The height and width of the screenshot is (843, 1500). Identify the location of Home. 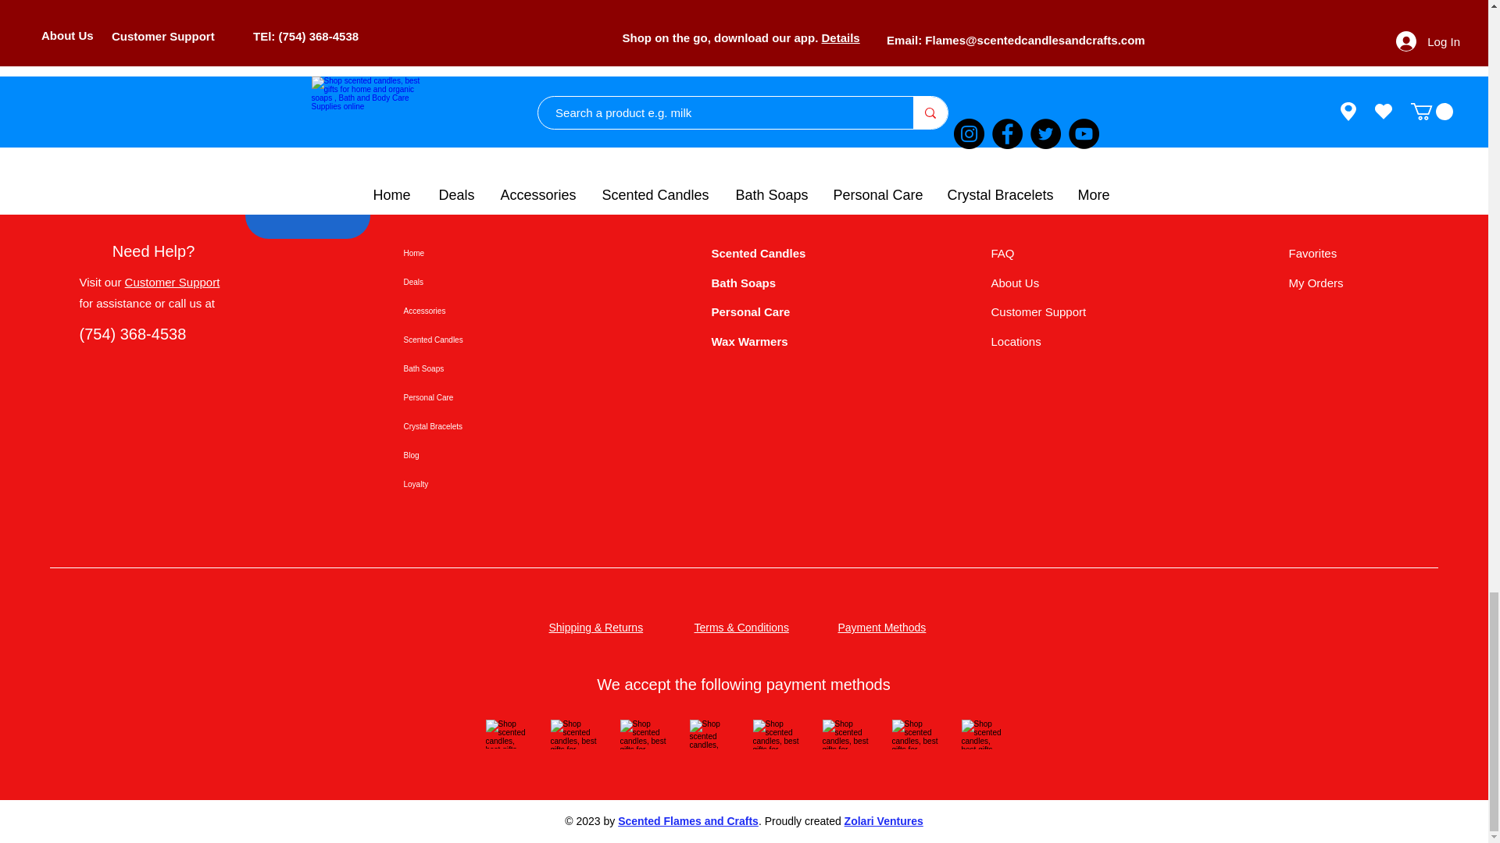
(458, 253).